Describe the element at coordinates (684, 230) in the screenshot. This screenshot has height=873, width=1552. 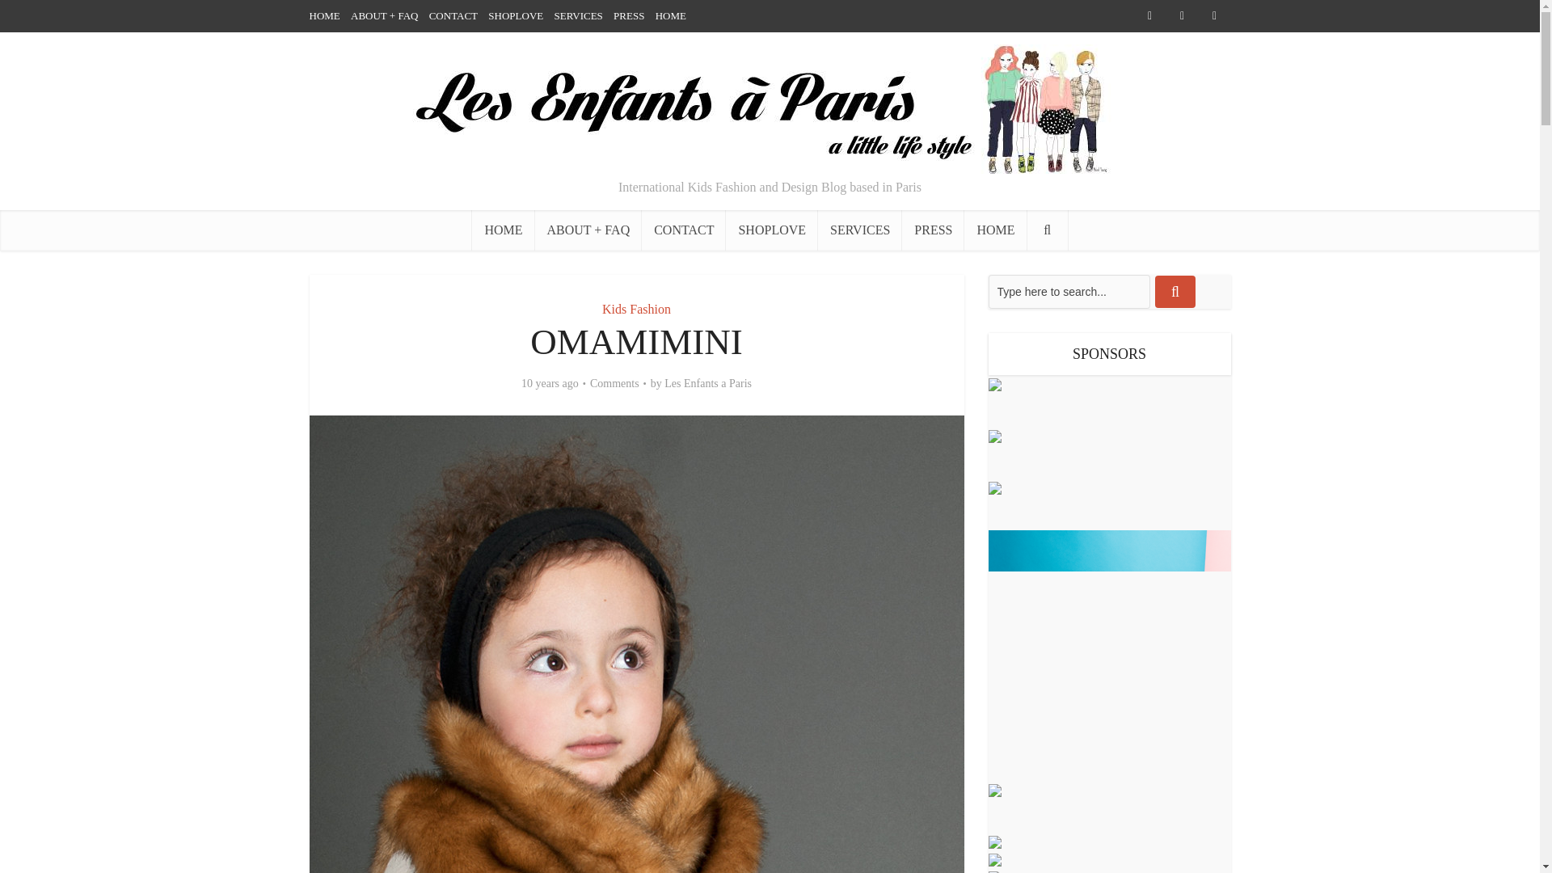
I see `CONTACT` at that location.